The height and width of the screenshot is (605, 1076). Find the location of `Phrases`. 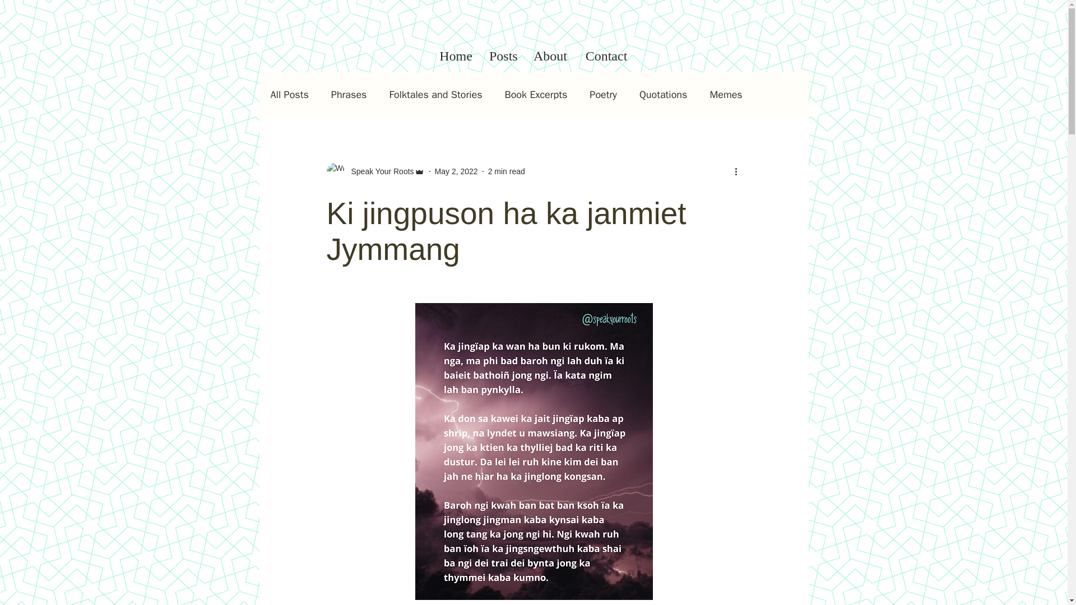

Phrases is located at coordinates (349, 94).